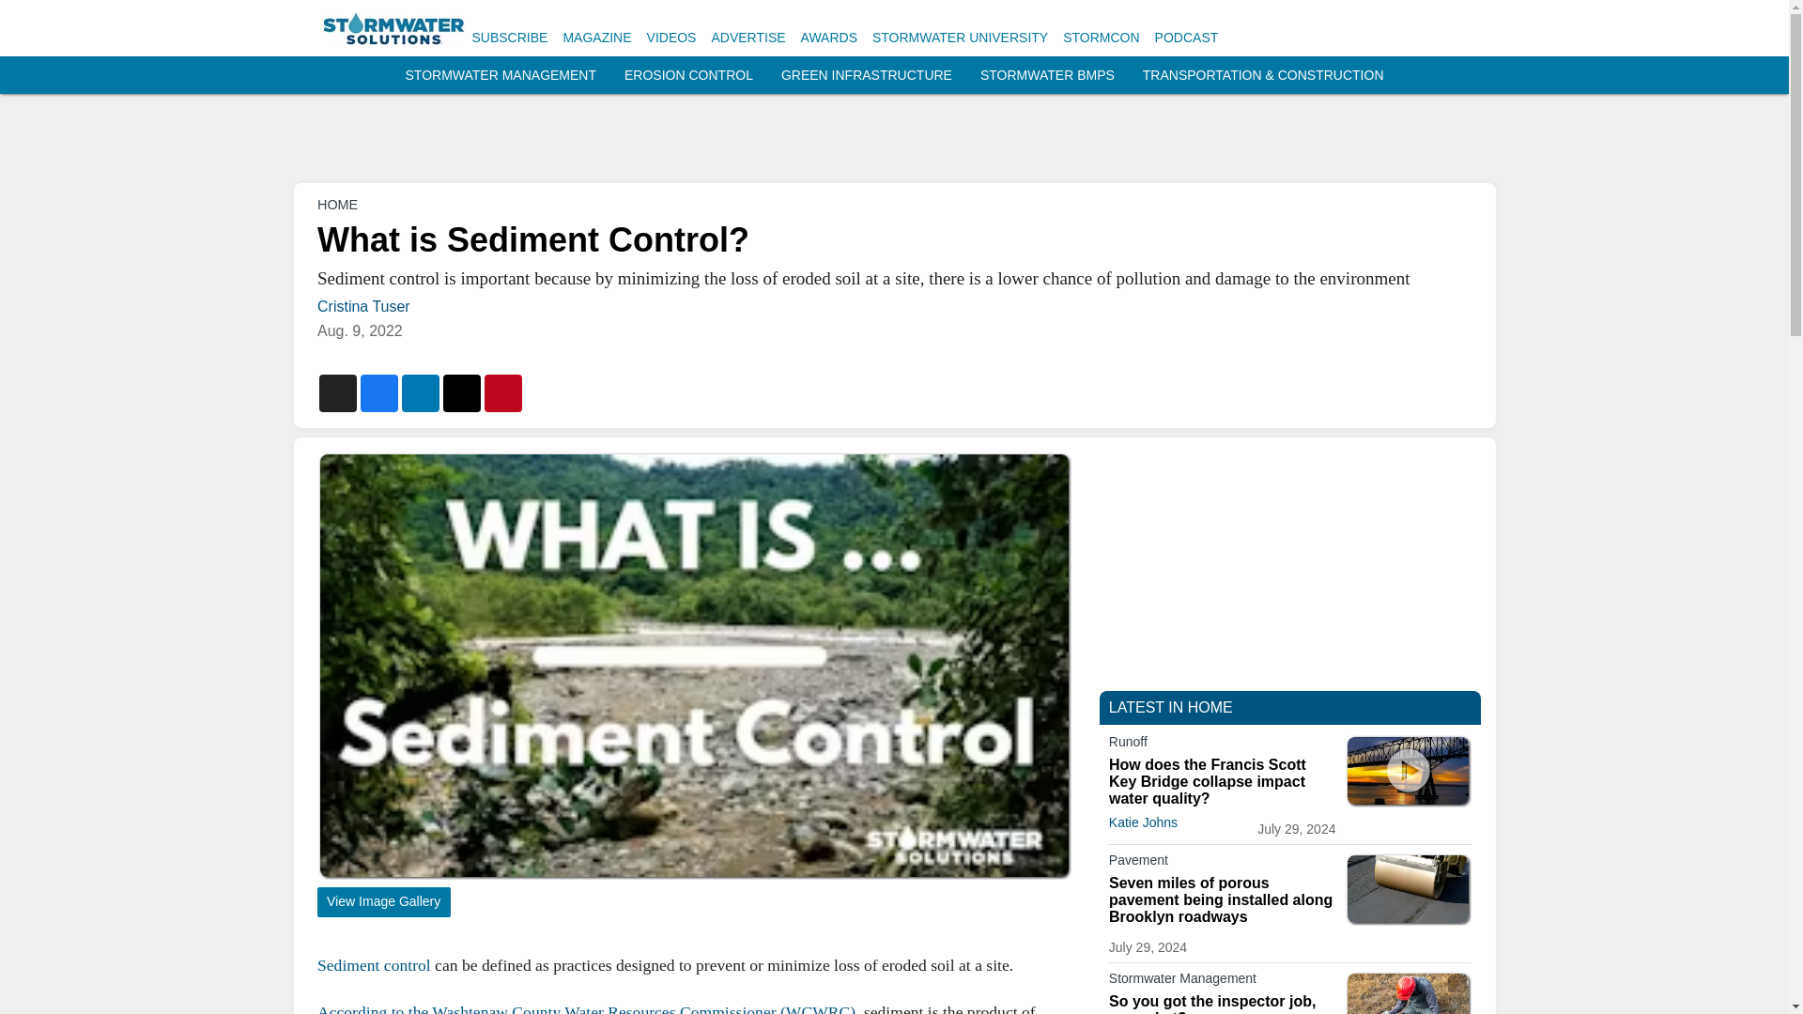 This screenshot has height=1014, width=1803. Describe the element at coordinates (336, 204) in the screenshot. I see `HOME` at that location.